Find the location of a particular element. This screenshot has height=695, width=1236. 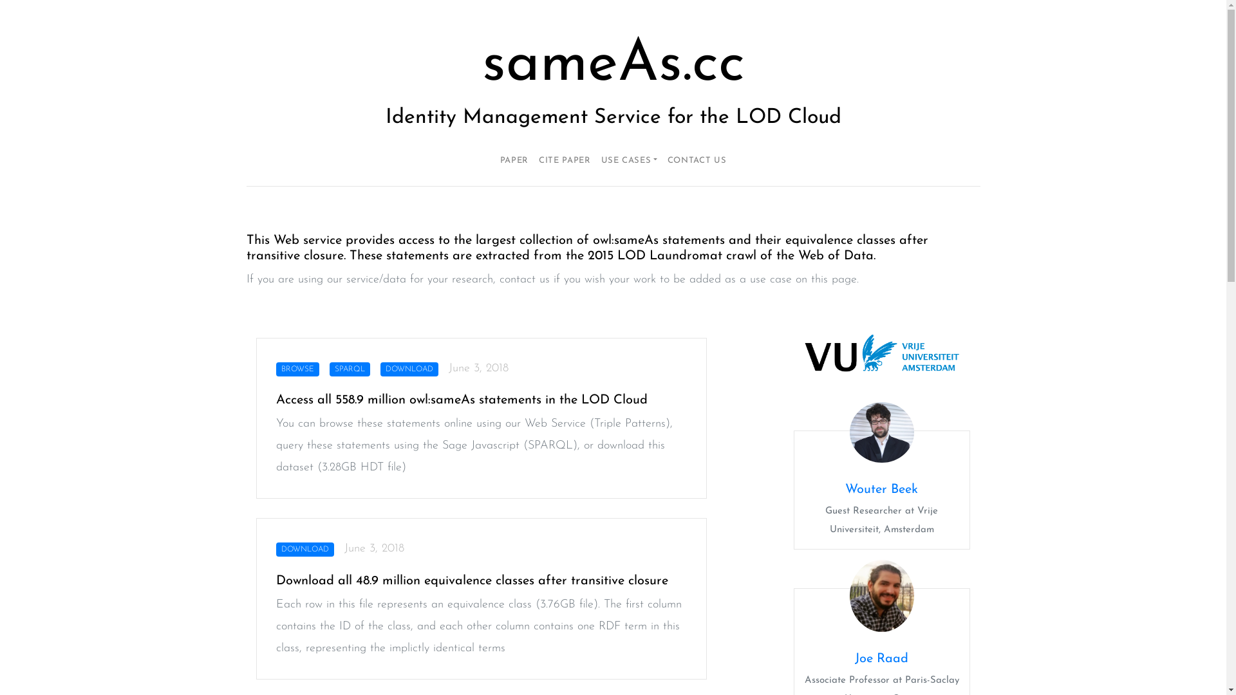

CONTACT US is located at coordinates (697, 161).